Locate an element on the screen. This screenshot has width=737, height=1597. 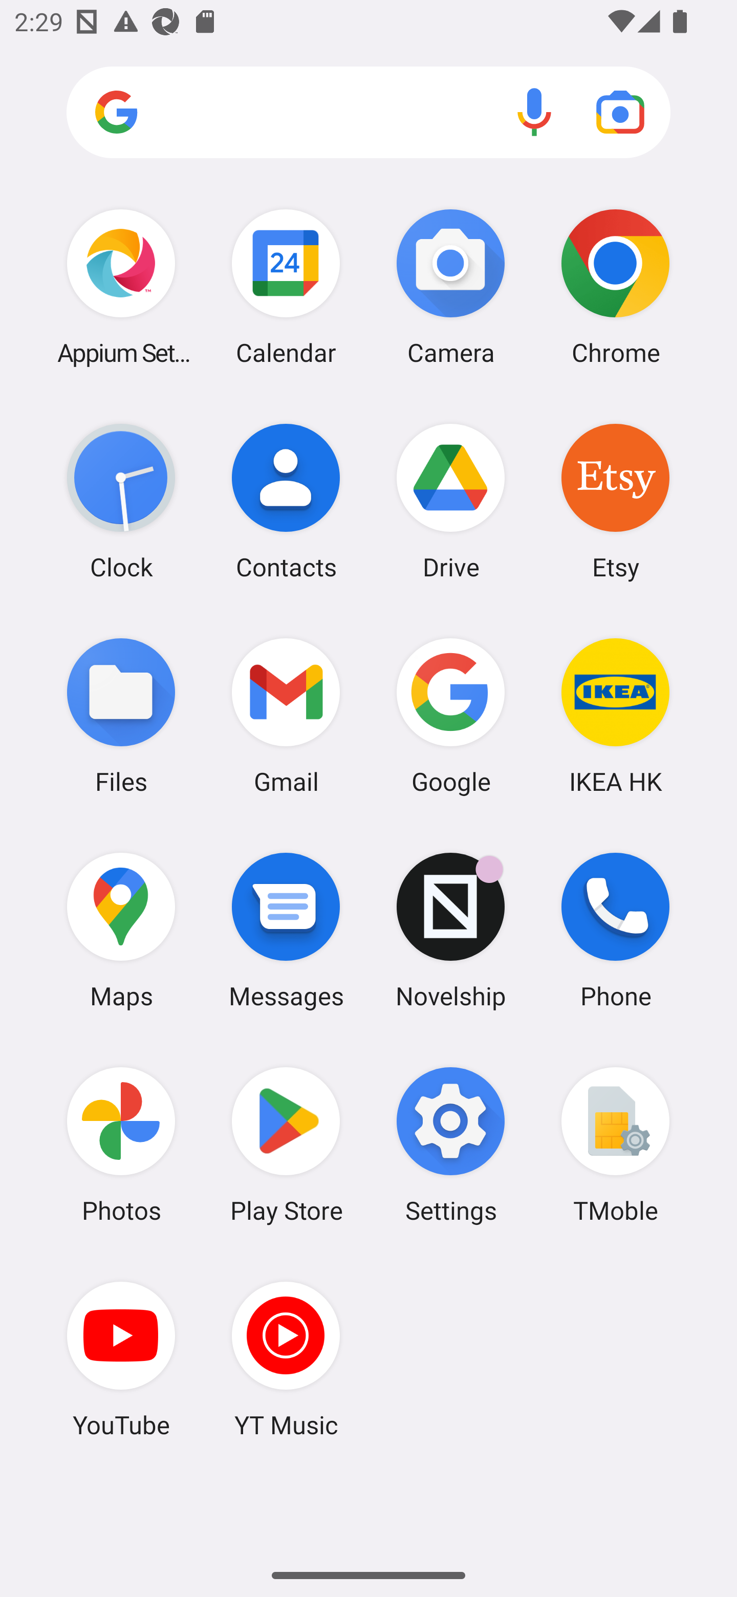
Drive is located at coordinates (451, 501).